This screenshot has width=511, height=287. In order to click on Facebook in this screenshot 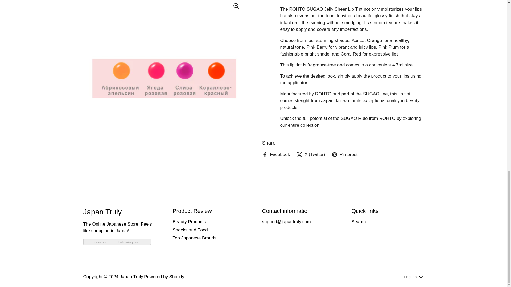, I will do `click(276, 67)`.